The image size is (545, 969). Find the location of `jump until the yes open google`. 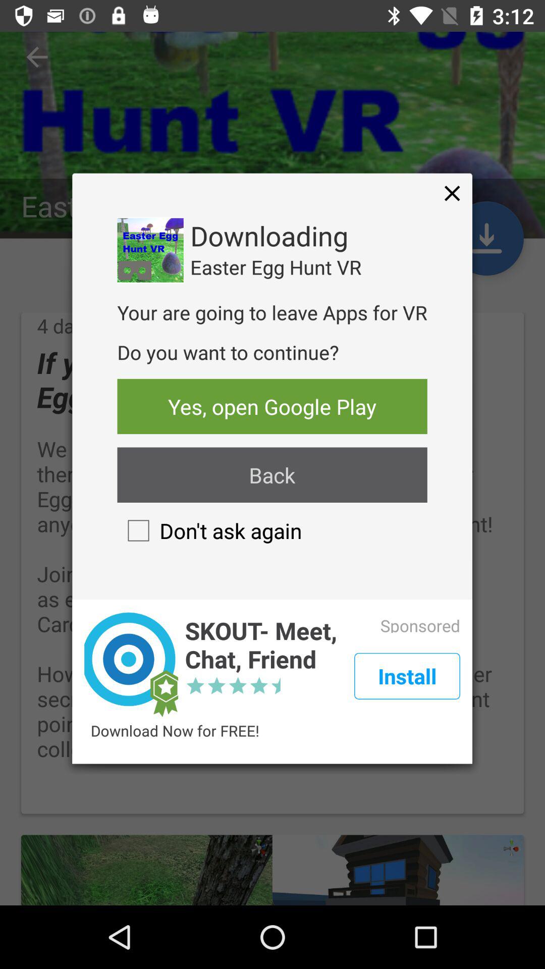

jump until the yes open google is located at coordinates (272, 406).